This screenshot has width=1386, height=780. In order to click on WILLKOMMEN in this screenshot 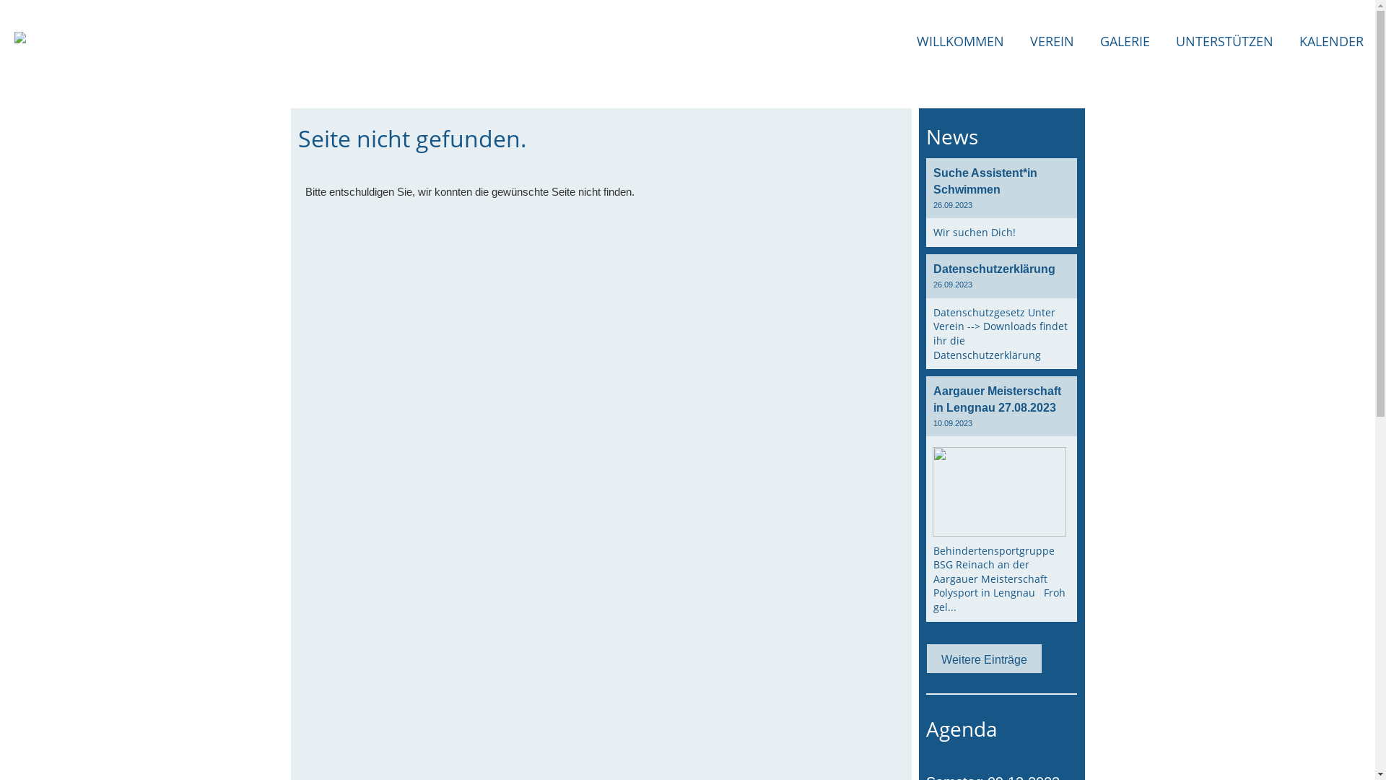, I will do `click(960, 42)`.